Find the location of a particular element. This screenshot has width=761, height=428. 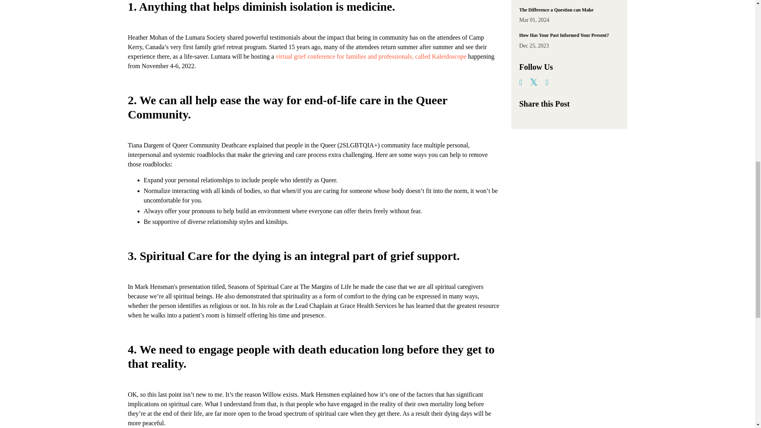

How Has Your Past Informed Your Present? is located at coordinates (569, 35).